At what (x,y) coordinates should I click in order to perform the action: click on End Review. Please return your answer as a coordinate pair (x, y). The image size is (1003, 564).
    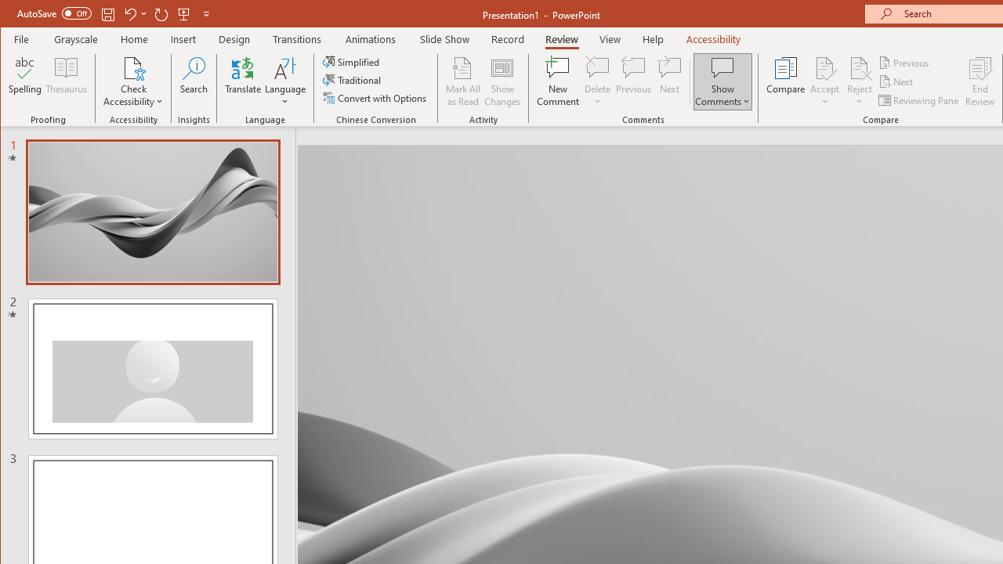
    Looking at the image, I should click on (980, 81).